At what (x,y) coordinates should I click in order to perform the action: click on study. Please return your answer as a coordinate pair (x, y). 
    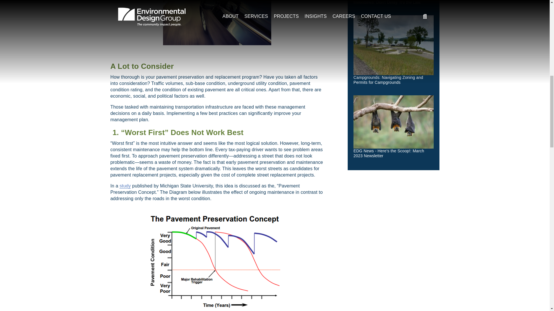
    Looking at the image, I should click on (125, 186).